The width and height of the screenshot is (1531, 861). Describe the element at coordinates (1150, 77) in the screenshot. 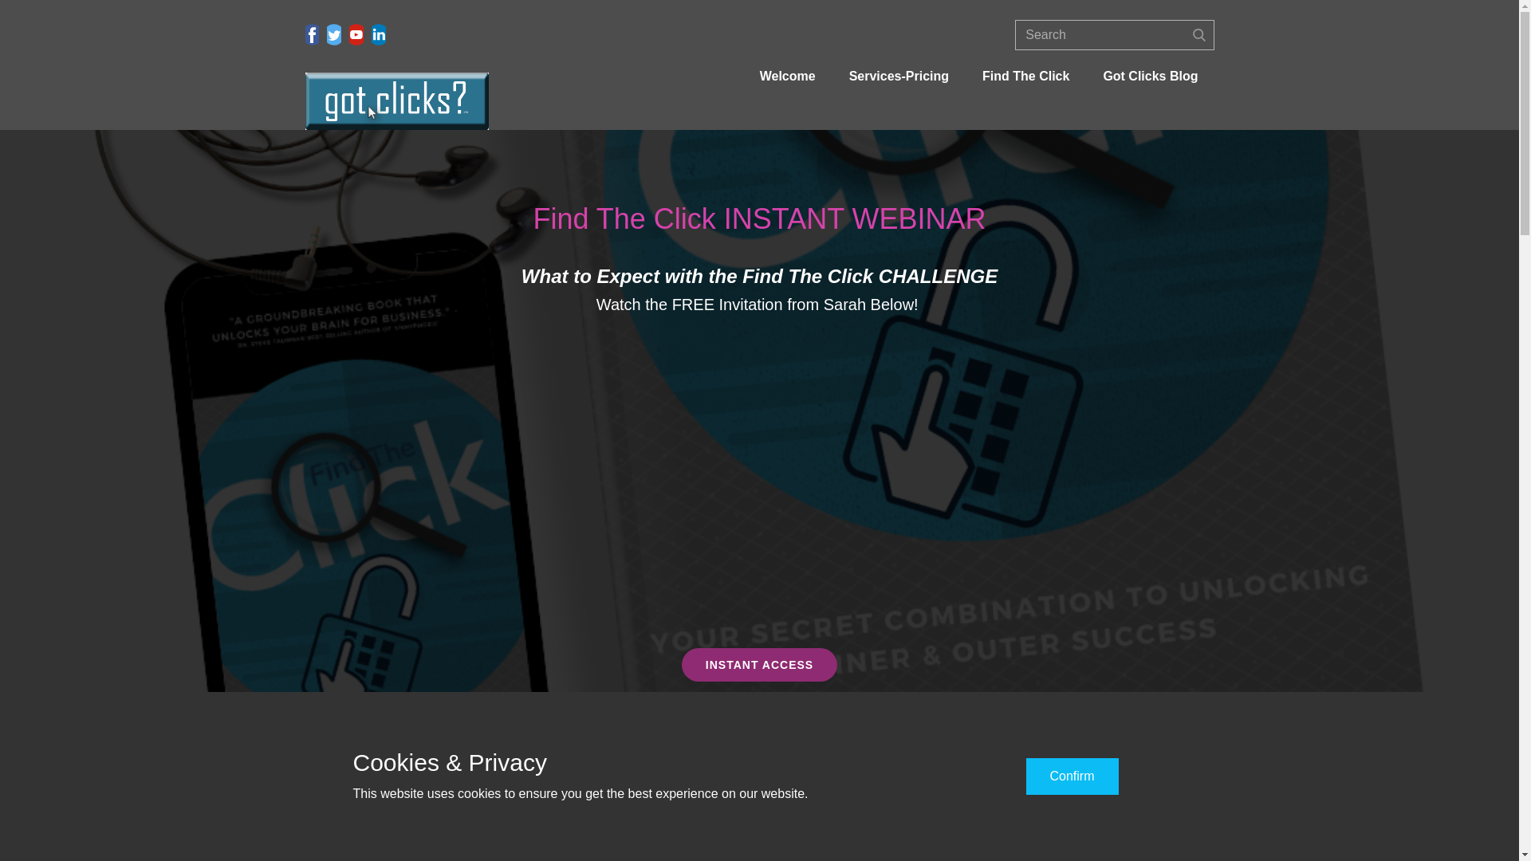

I see `Got Clicks Blog` at that location.